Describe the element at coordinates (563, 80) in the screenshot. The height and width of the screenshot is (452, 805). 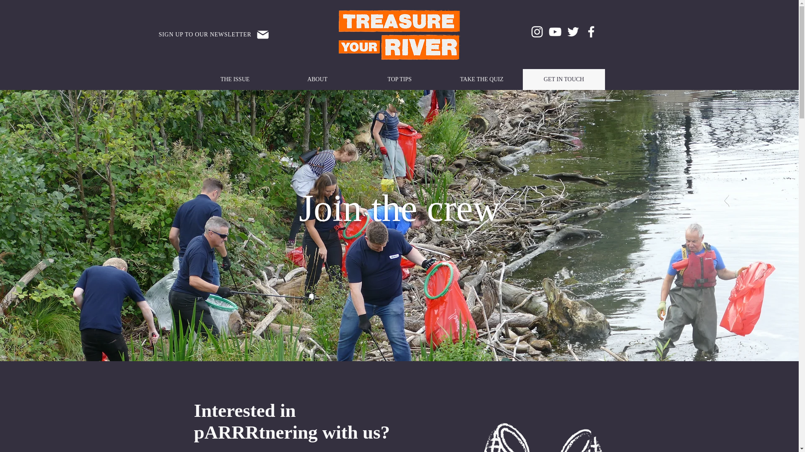
I see `GET IN TOUCH` at that location.